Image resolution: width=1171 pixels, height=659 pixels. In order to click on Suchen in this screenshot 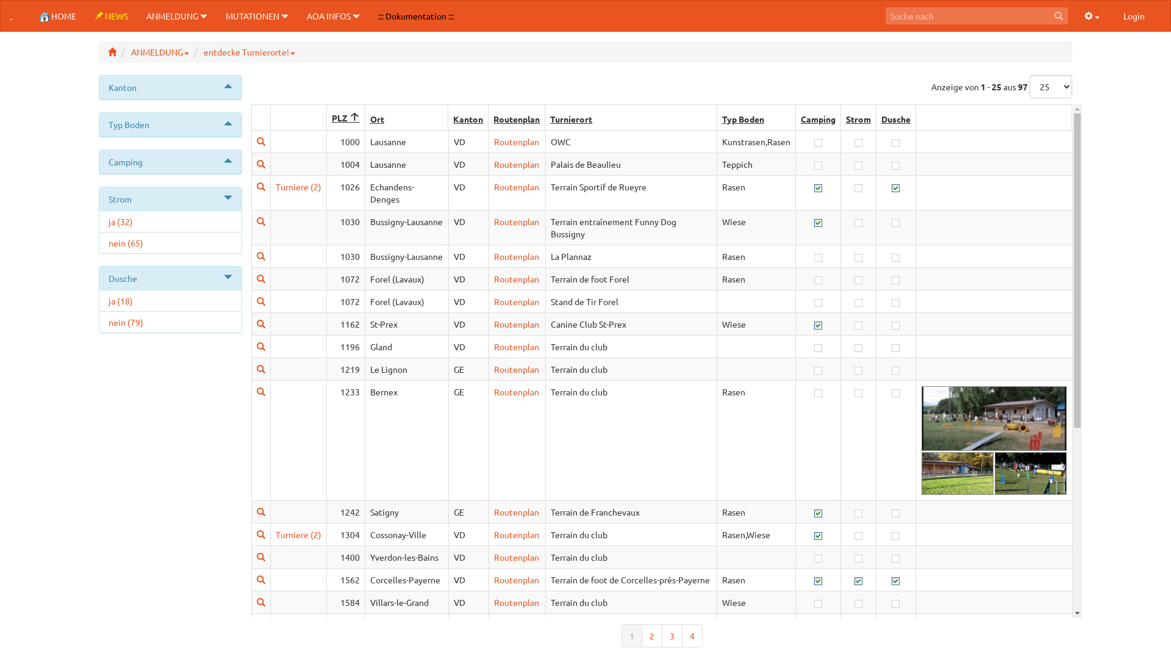, I will do `click(1059, 16)`.